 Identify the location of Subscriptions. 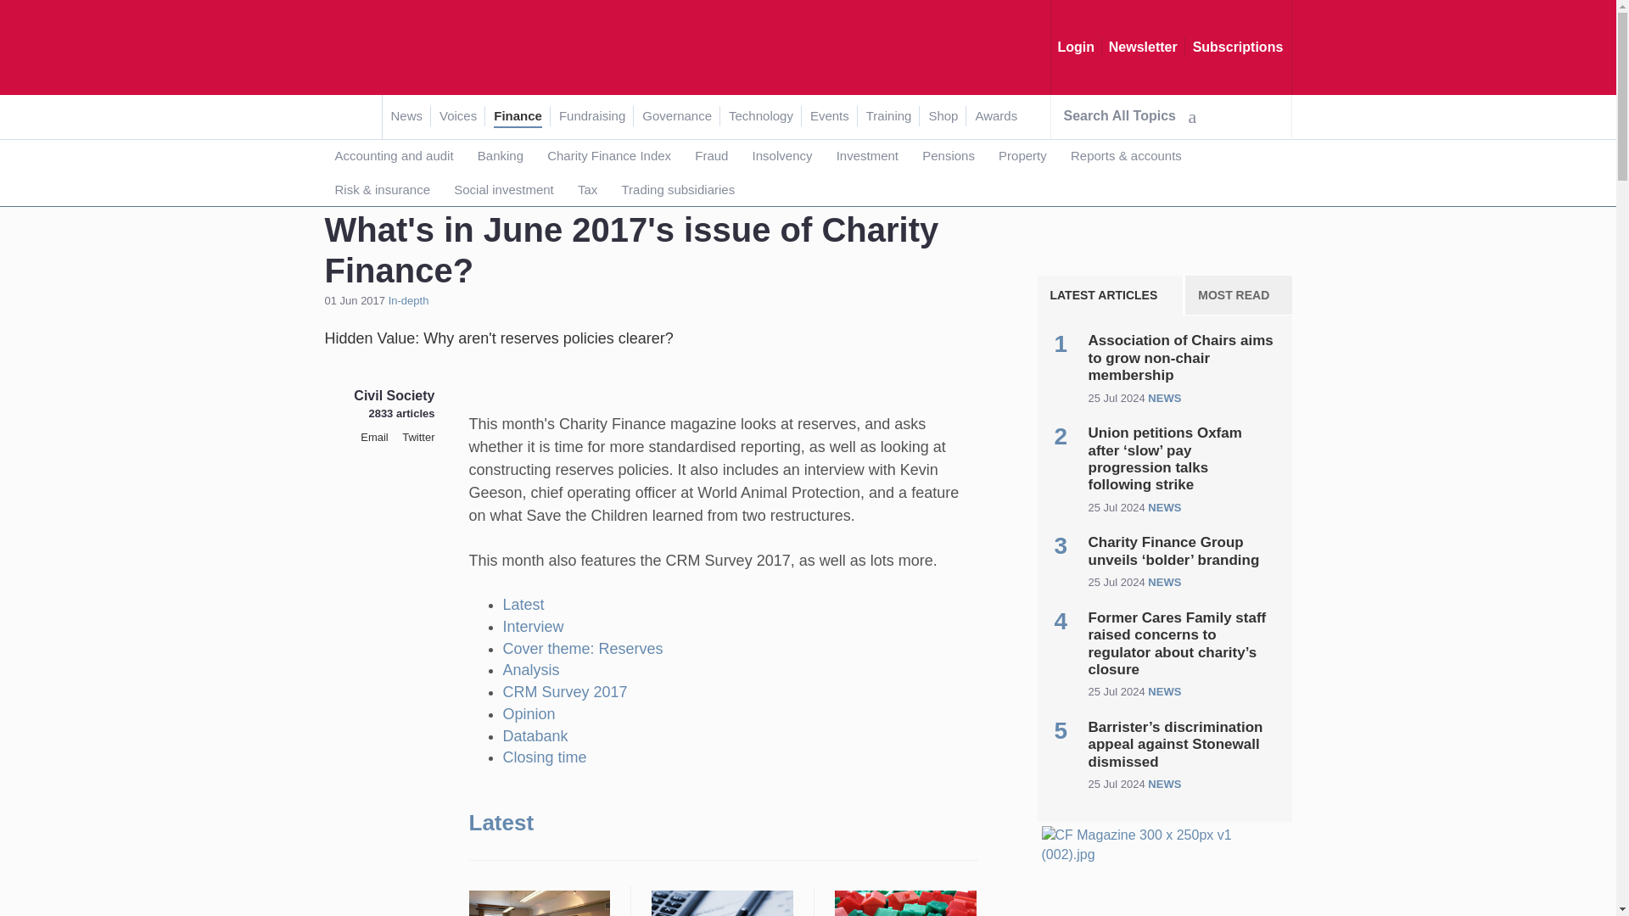
(1237, 47).